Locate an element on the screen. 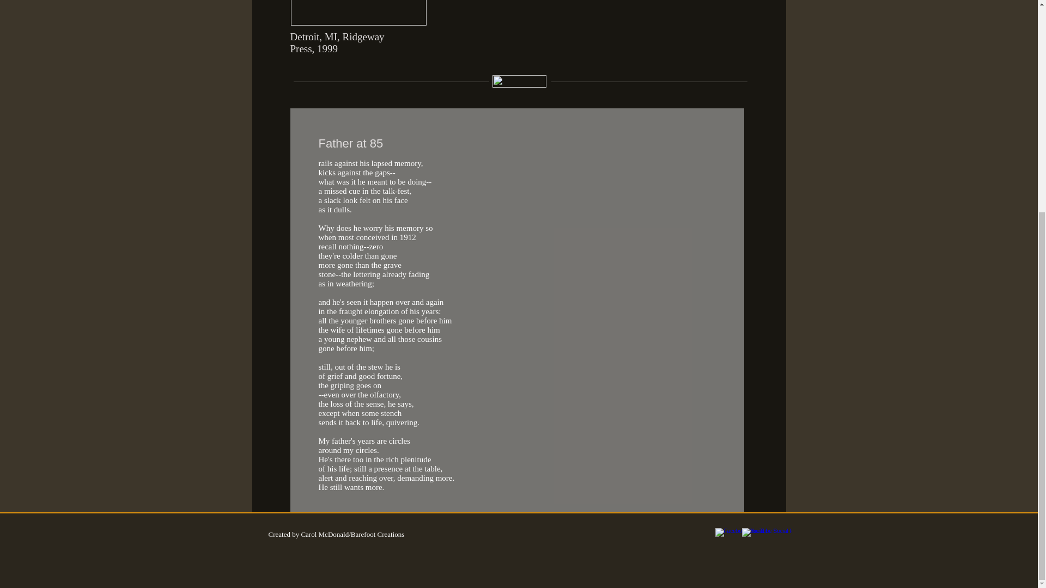 This screenshot has width=1046, height=588. Facebook Like is located at coordinates (637, 535).